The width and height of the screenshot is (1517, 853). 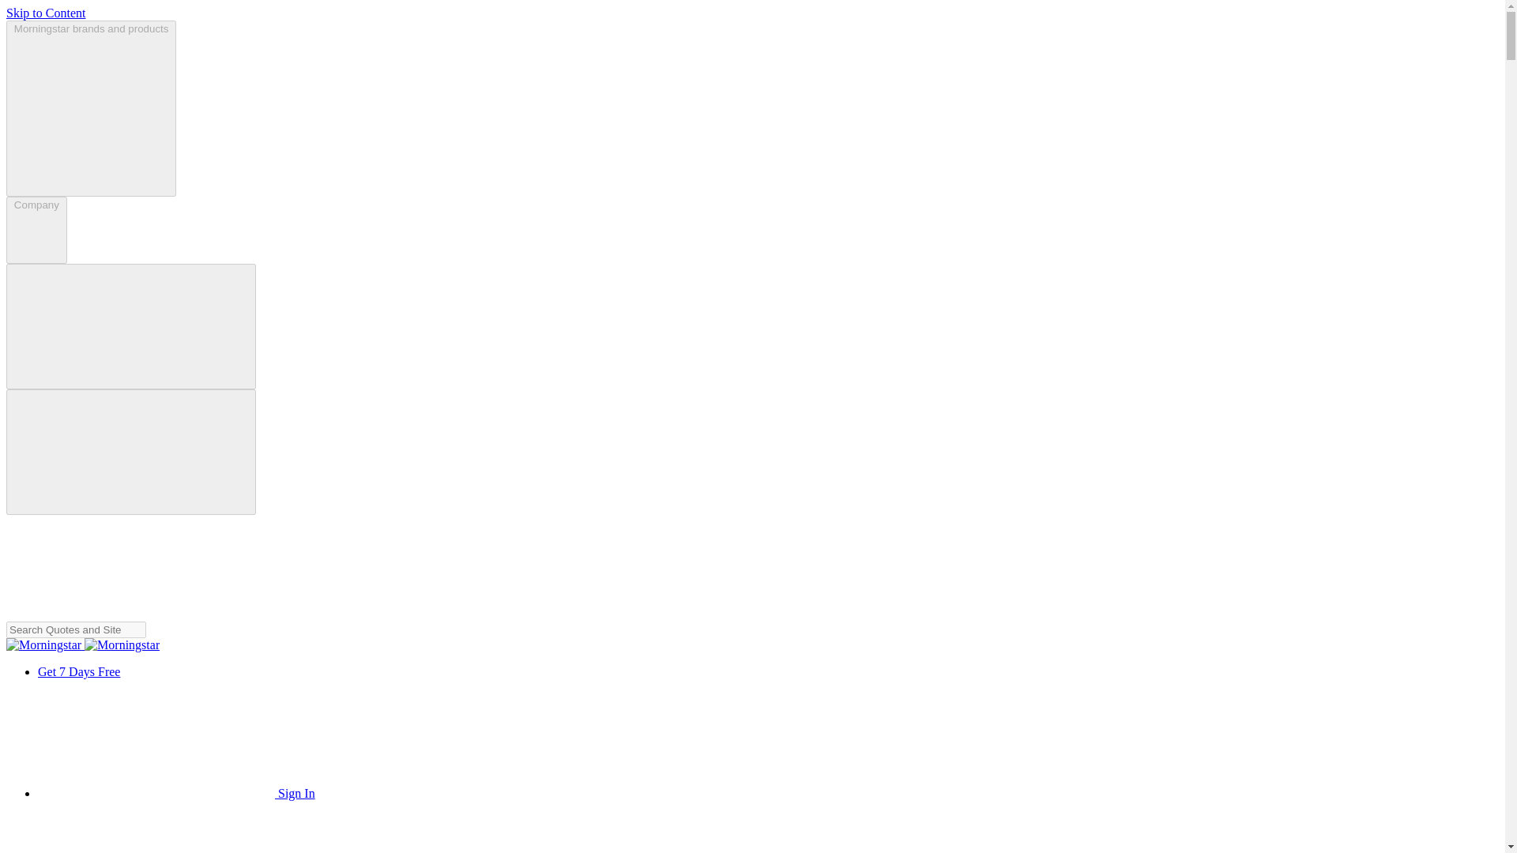 I want to click on Sign In, so click(x=177, y=793).